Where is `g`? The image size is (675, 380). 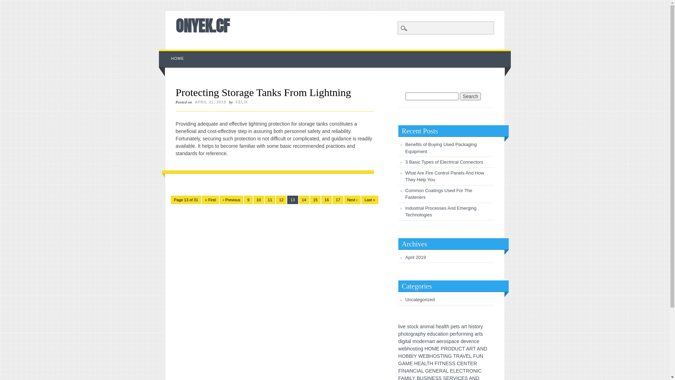 g is located at coordinates (422, 349).